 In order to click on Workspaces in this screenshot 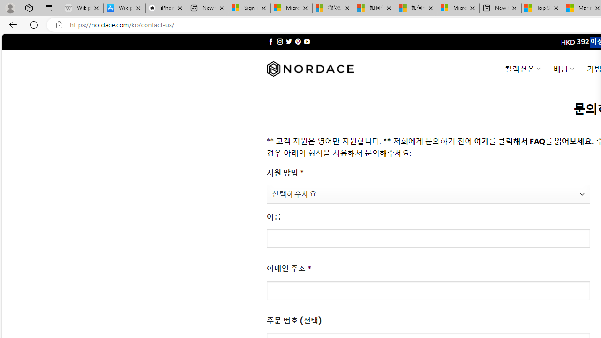, I will do `click(29, 8)`.